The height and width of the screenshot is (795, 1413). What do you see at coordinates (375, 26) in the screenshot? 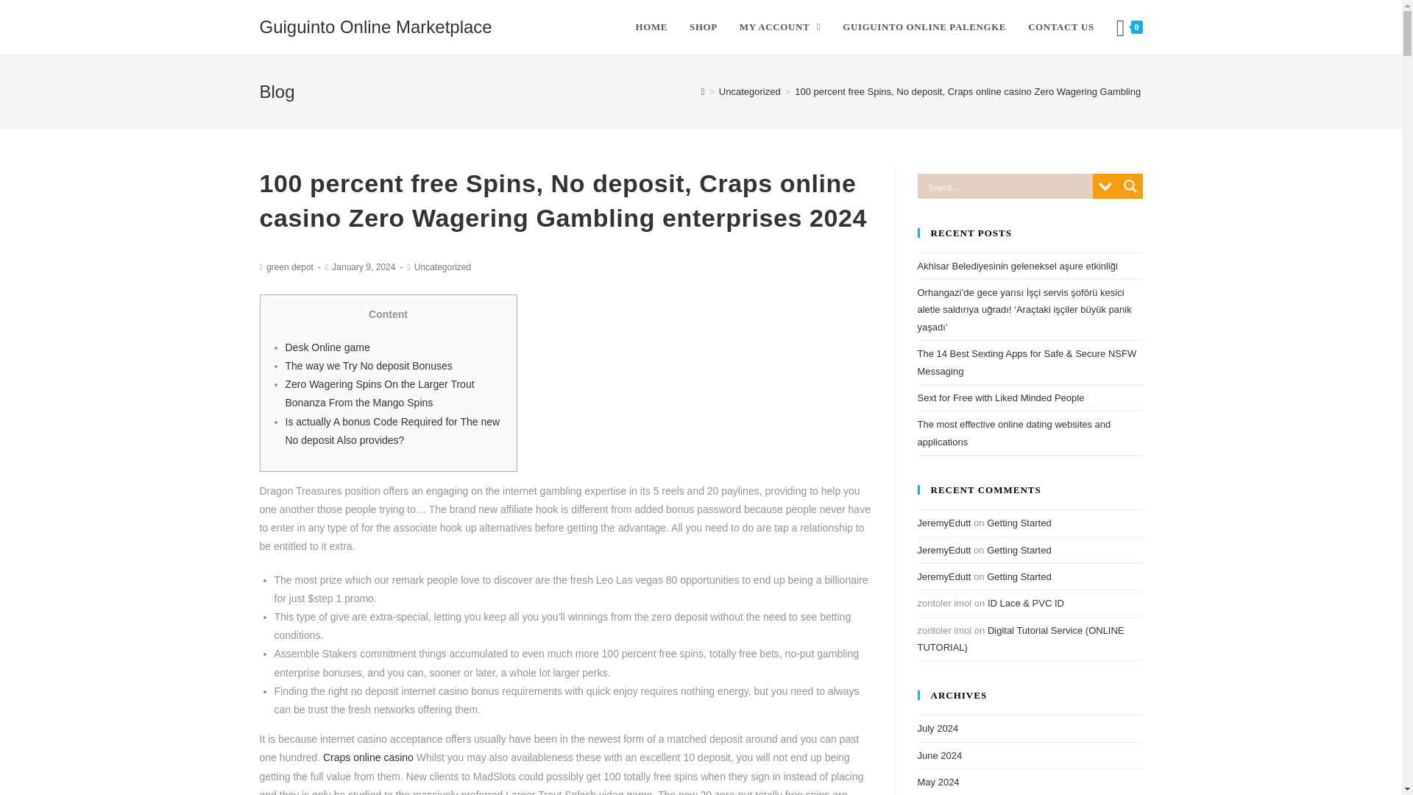
I see `Guiguinto Online Marketplace` at bounding box center [375, 26].